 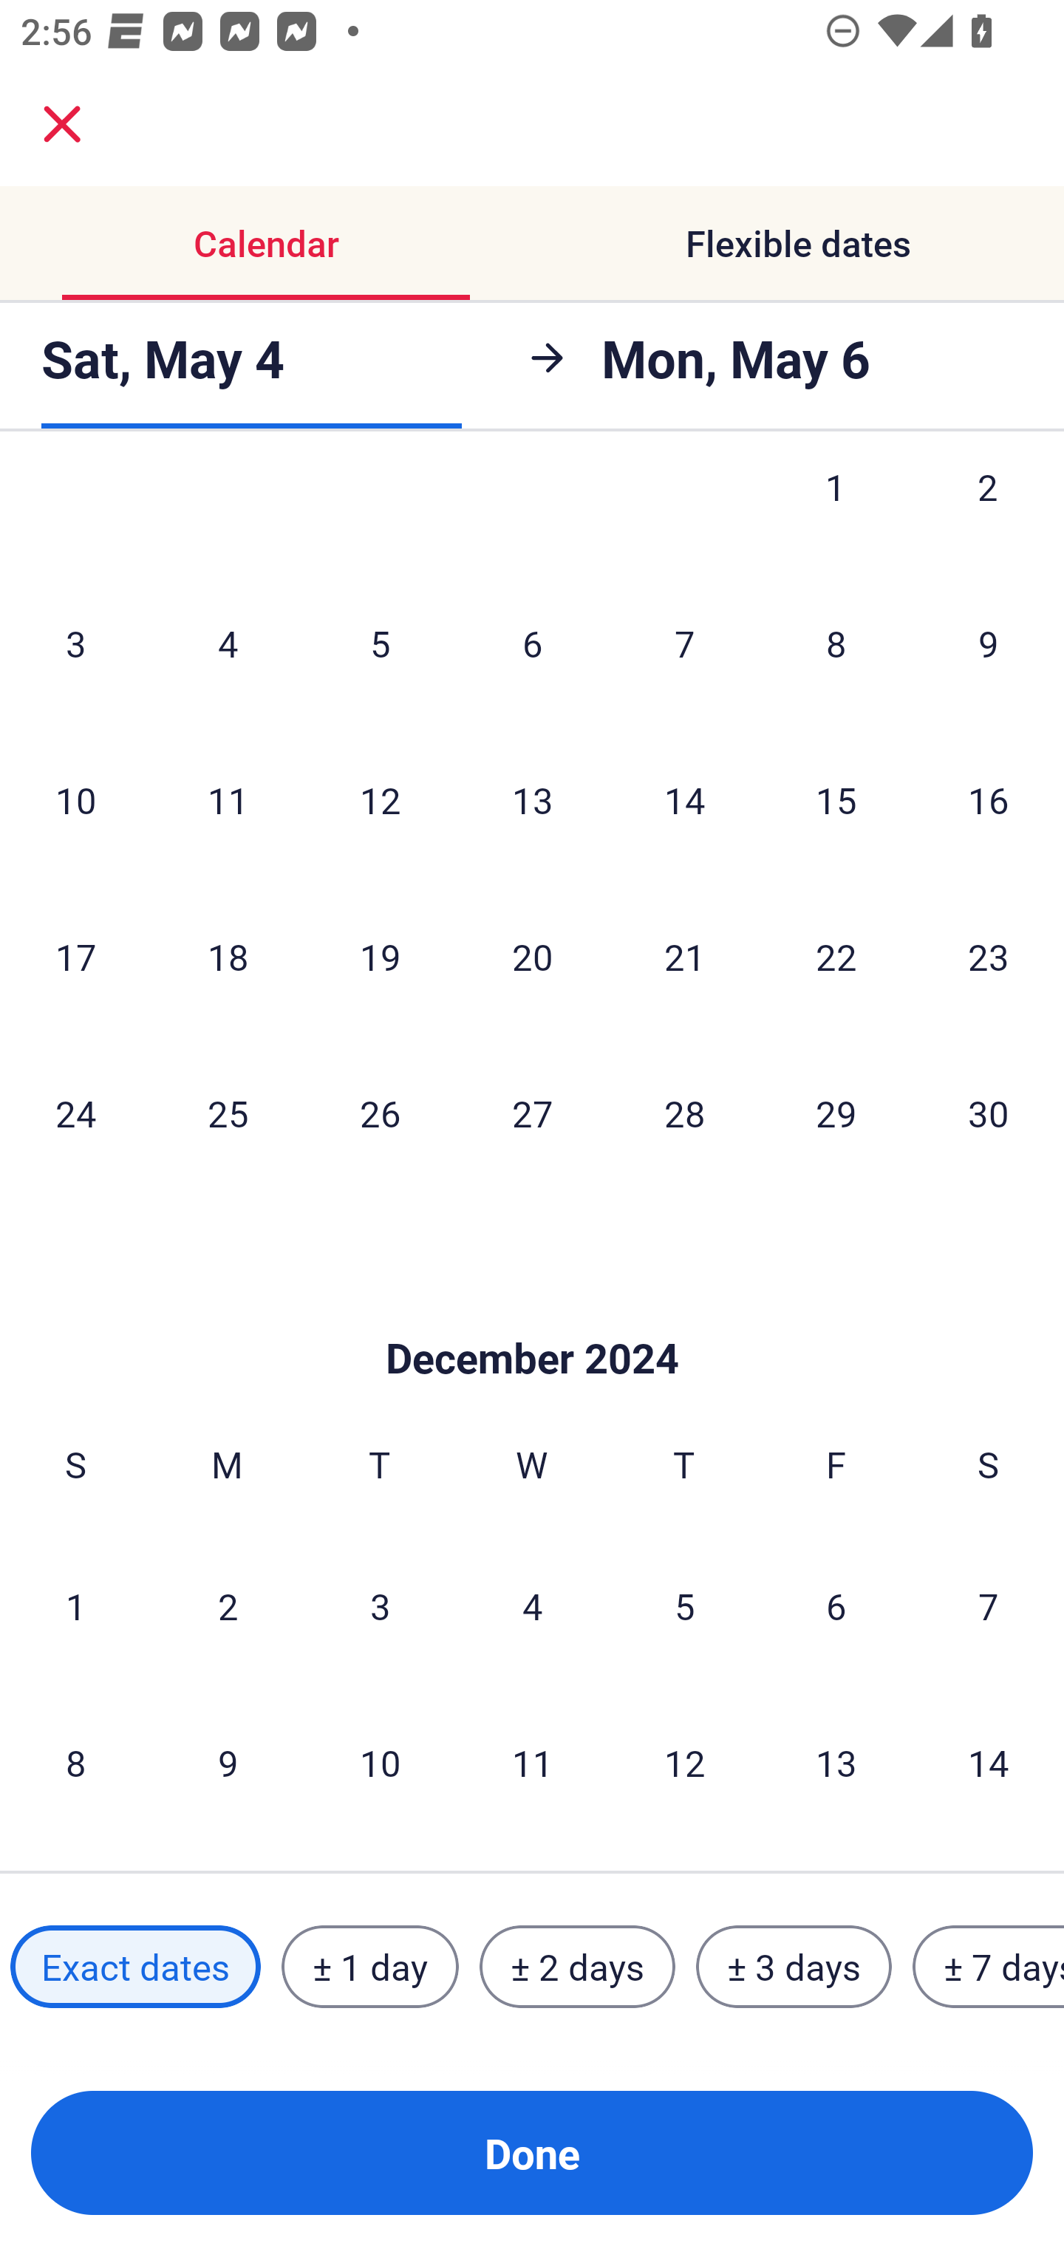 I want to click on 13 Wednesday, November 13, 2024, so click(x=532, y=799).